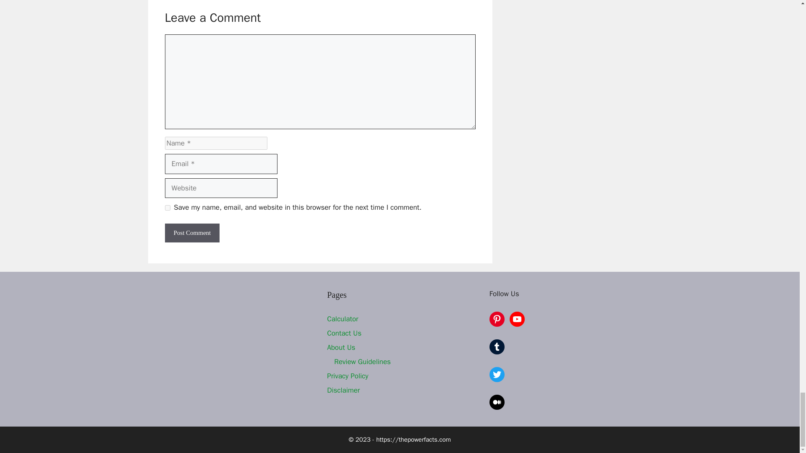  Describe the element at coordinates (167, 208) in the screenshot. I see `yes` at that location.